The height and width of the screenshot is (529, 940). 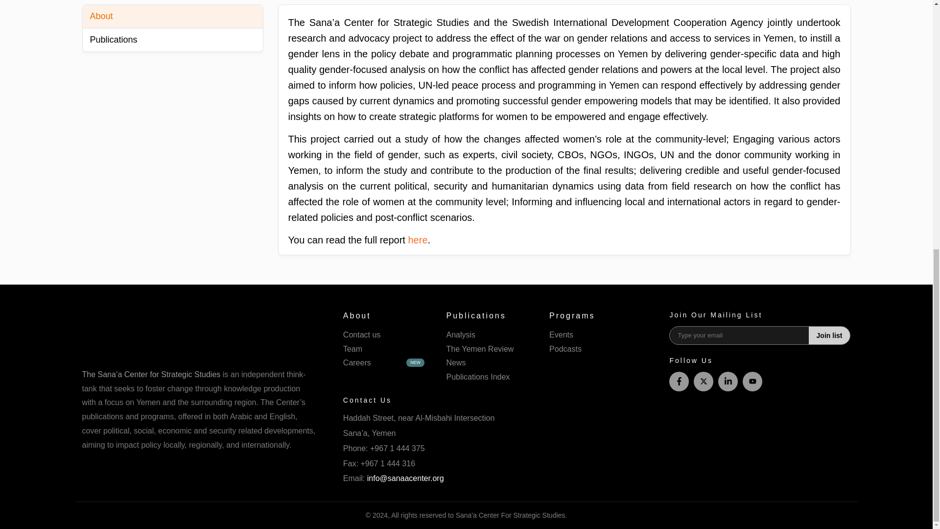 What do you see at coordinates (385, 363) in the screenshot?
I see `Careers` at bounding box center [385, 363].